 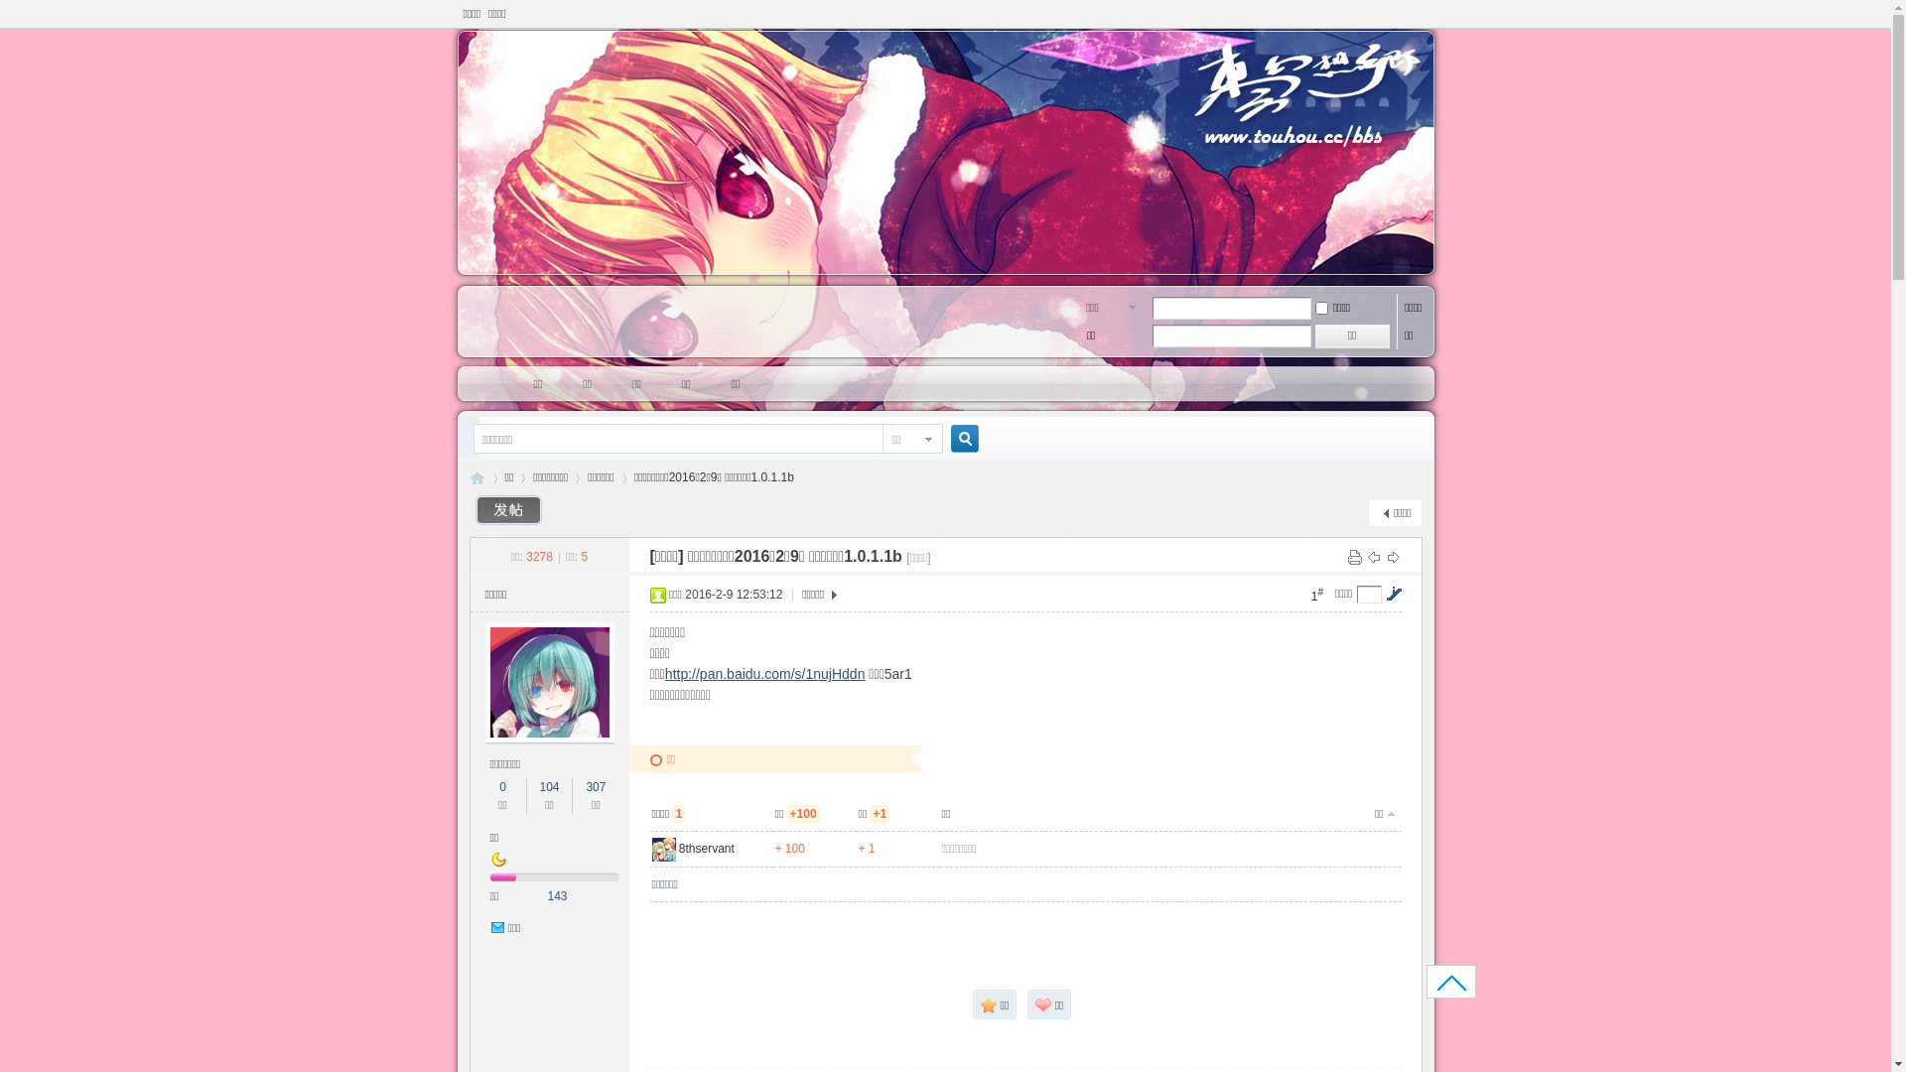 I want to click on 307, so click(x=596, y=787).